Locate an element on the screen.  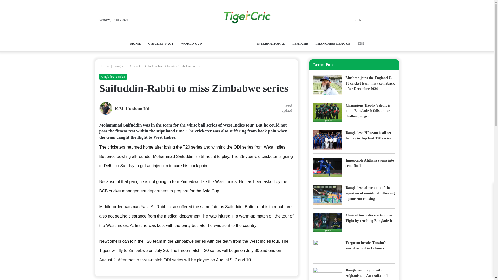
HOME is located at coordinates (135, 44).